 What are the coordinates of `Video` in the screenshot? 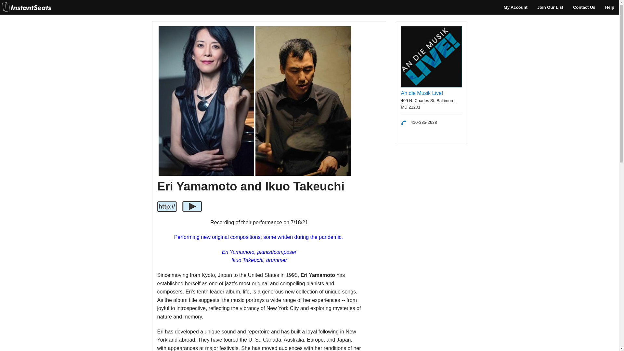 It's located at (192, 206).